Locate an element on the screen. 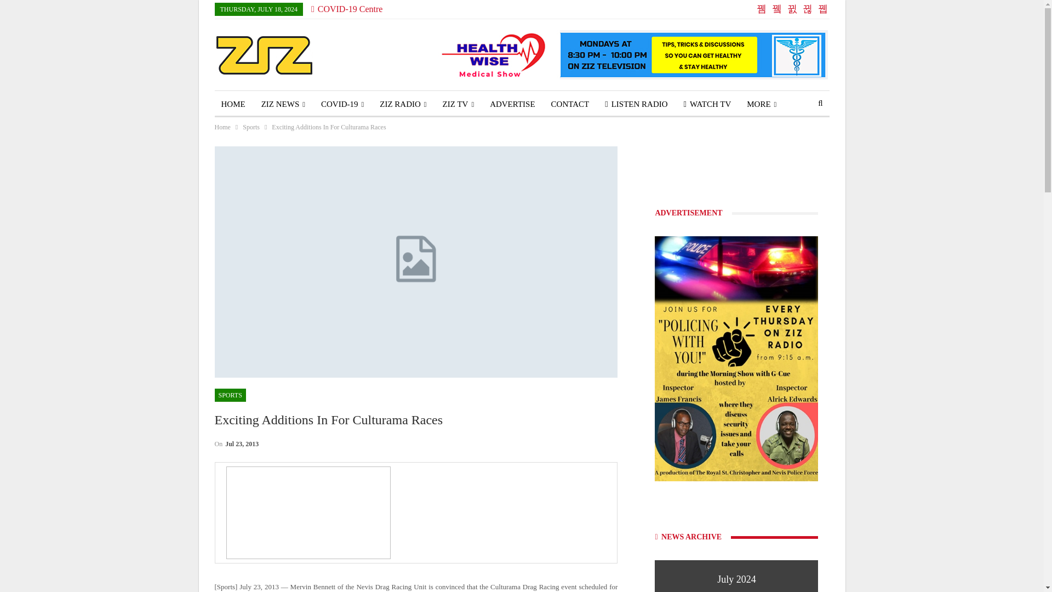 This screenshot has height=592, width=1052. ZIZ RADIO is located at coordinates (403, 104).